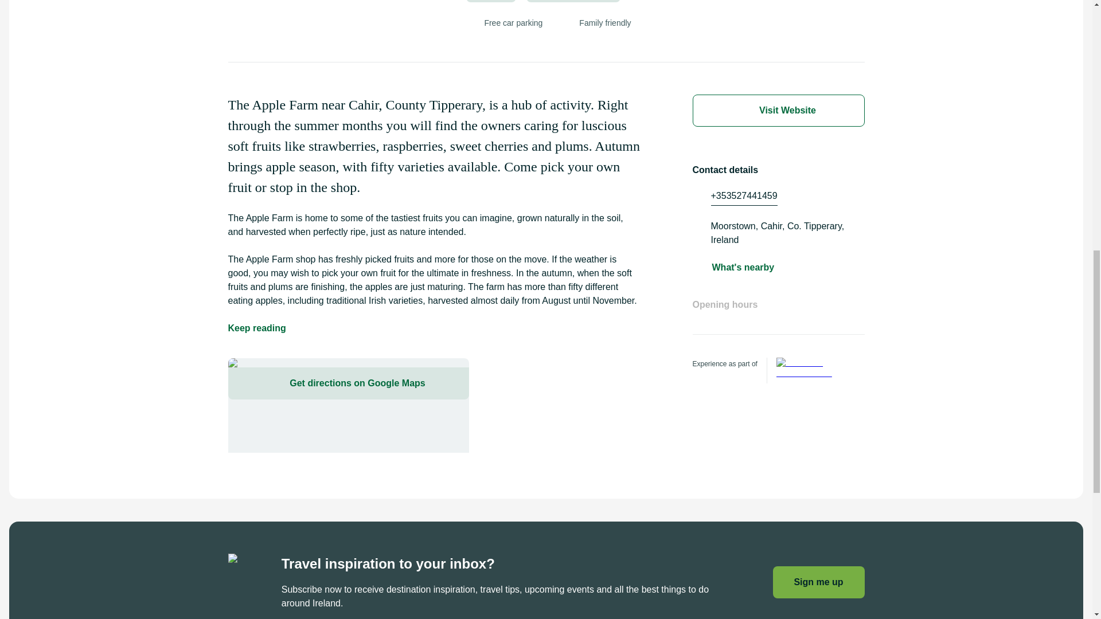  I want to click on Visit Website, so click(778, 111).